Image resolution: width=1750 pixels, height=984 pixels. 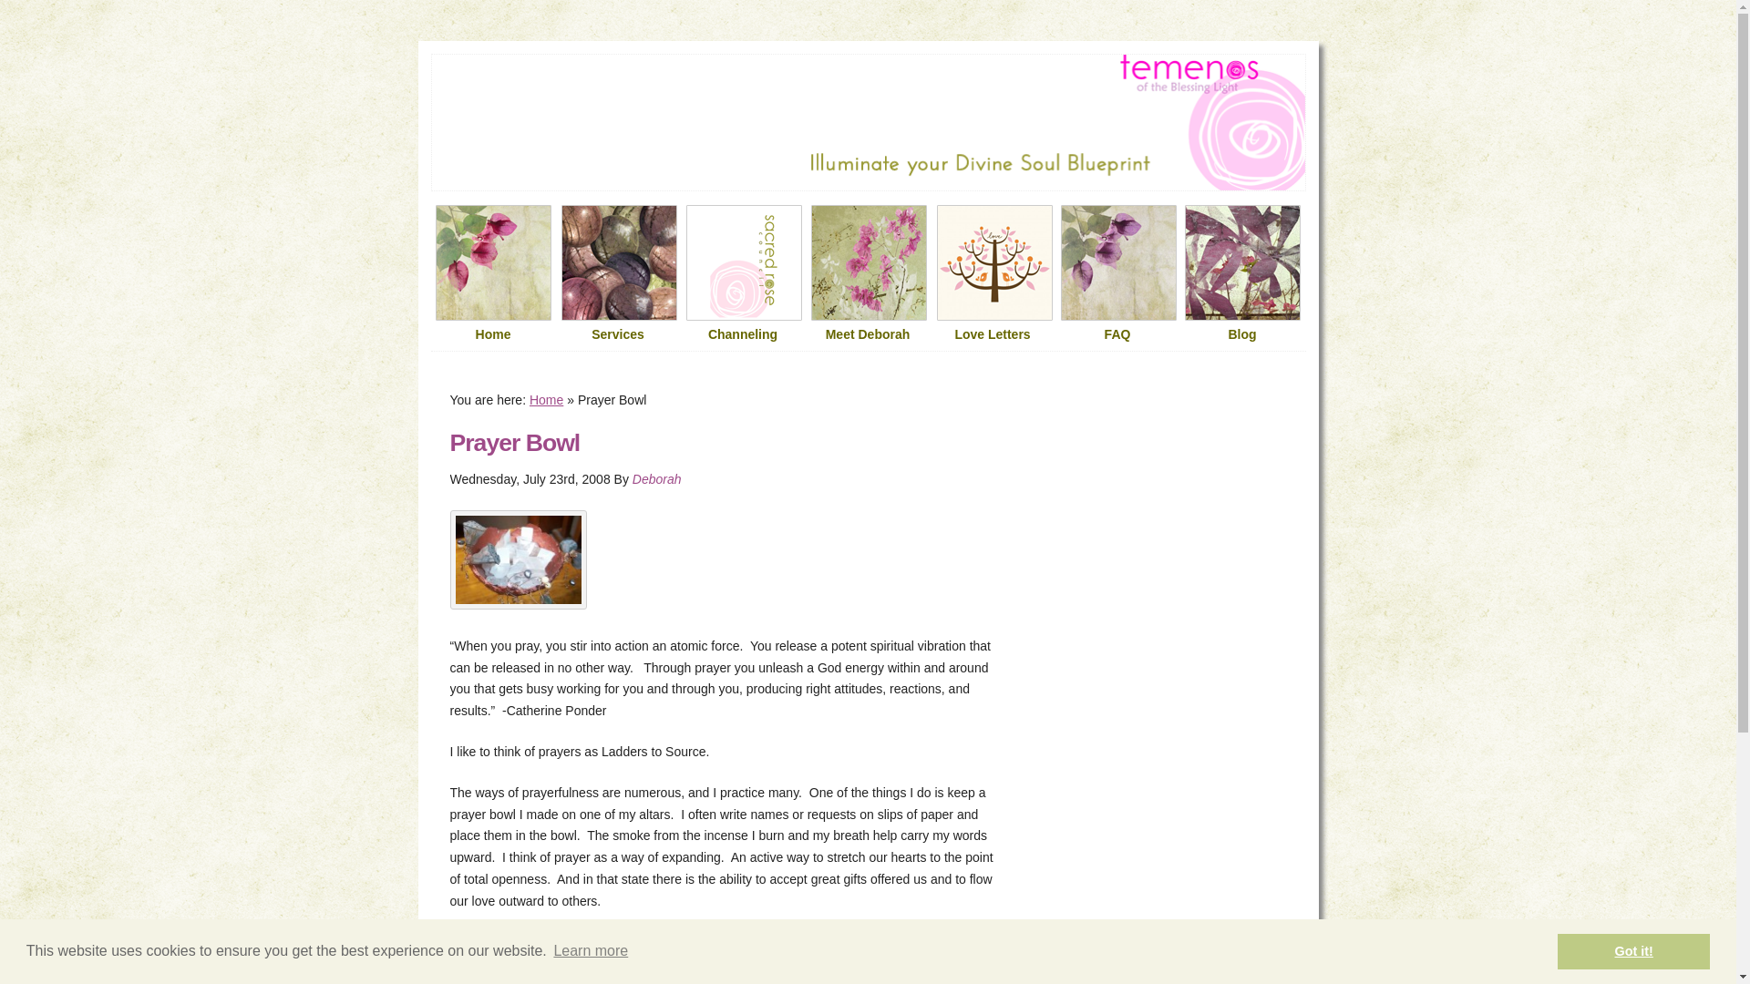 What do you see at coordinates (591, 951) in the screenshot?
I see `Learn more` at bounding box center [591, 951].